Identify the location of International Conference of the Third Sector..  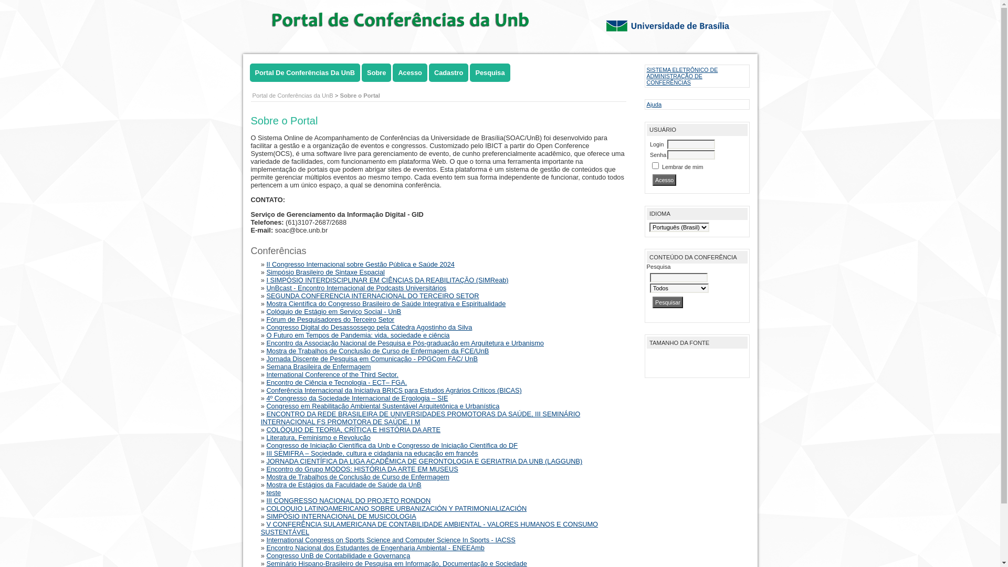
(332, 375).